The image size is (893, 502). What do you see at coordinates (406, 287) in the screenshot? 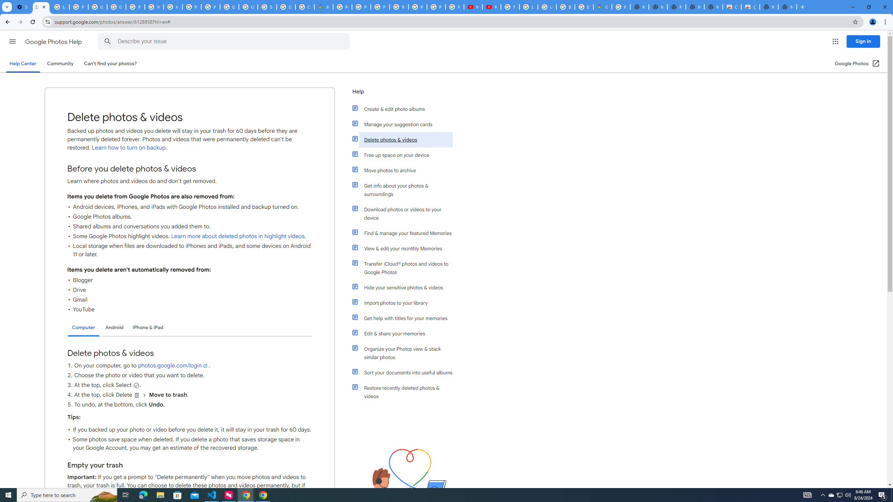
I see `Hide your sensitive photos & videos` at bounding box center [406, 287].